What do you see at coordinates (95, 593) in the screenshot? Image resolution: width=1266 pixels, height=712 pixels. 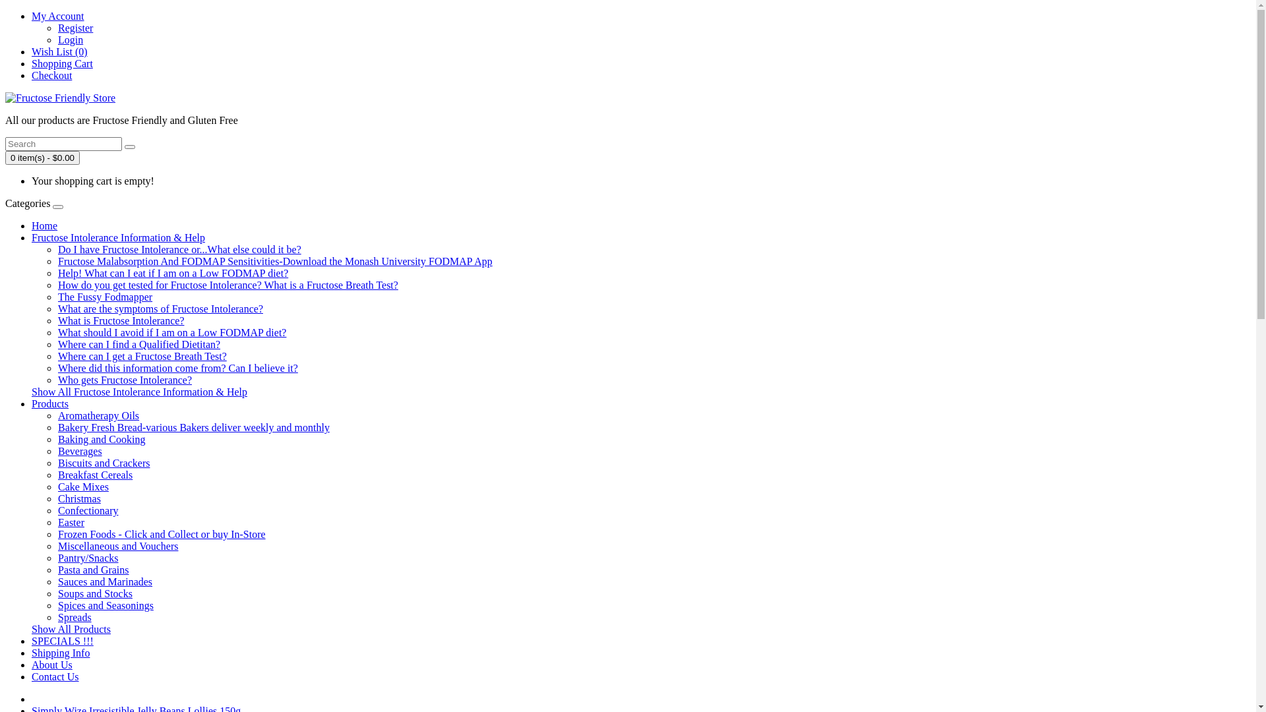 I see `Soups and Stocks` at bounding box center [95, 593].